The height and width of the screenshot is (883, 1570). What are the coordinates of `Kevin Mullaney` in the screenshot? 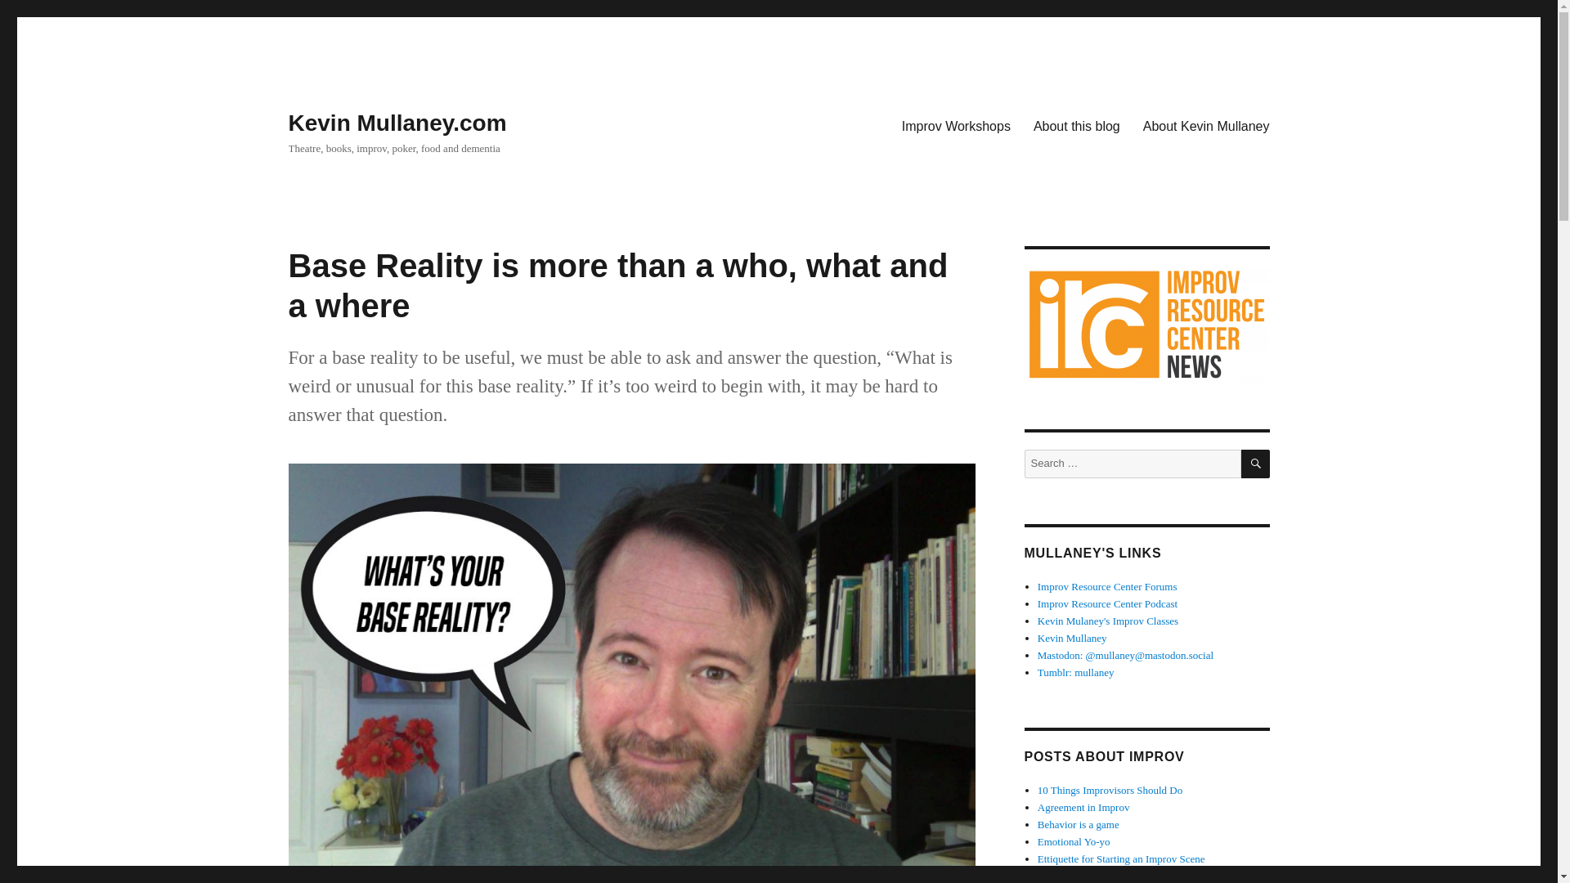 It's located at (1072, 638).